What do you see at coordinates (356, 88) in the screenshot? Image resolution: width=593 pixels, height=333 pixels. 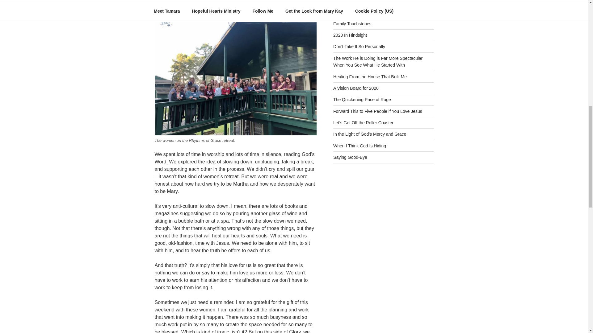 I see `A Vision Board for 2020` at bounding box center [356, 88].